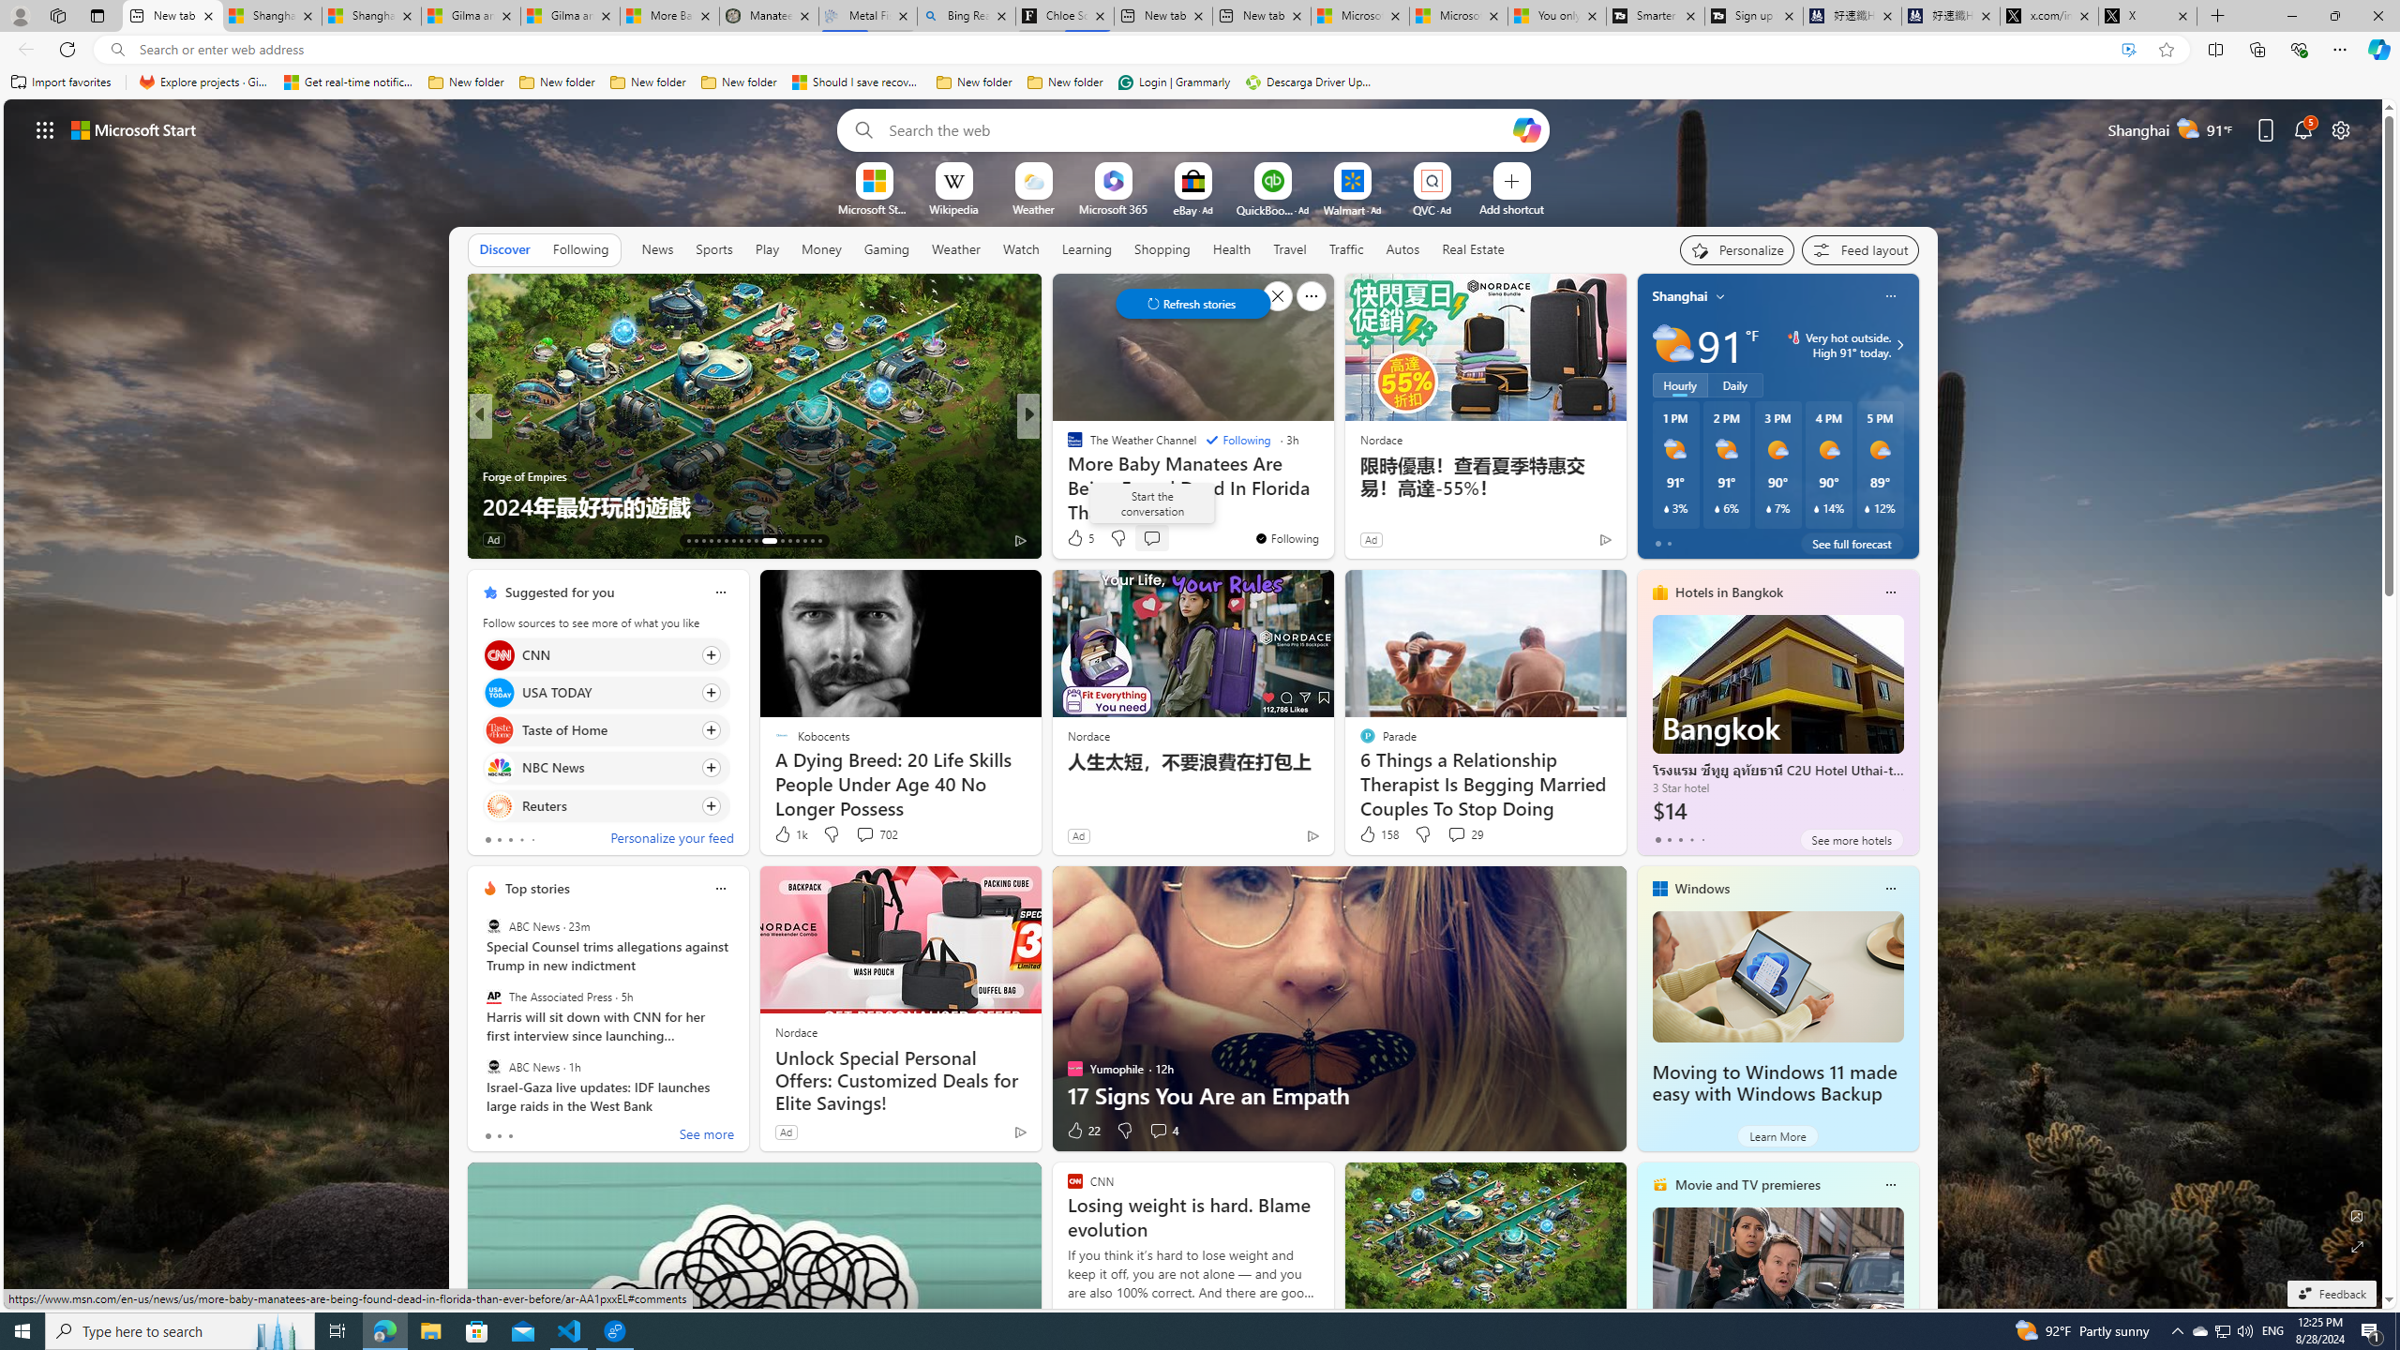 Image resolution: width=2400 pixels, height=1350 pixels. I want to click on Watch, so click(1021, 248).